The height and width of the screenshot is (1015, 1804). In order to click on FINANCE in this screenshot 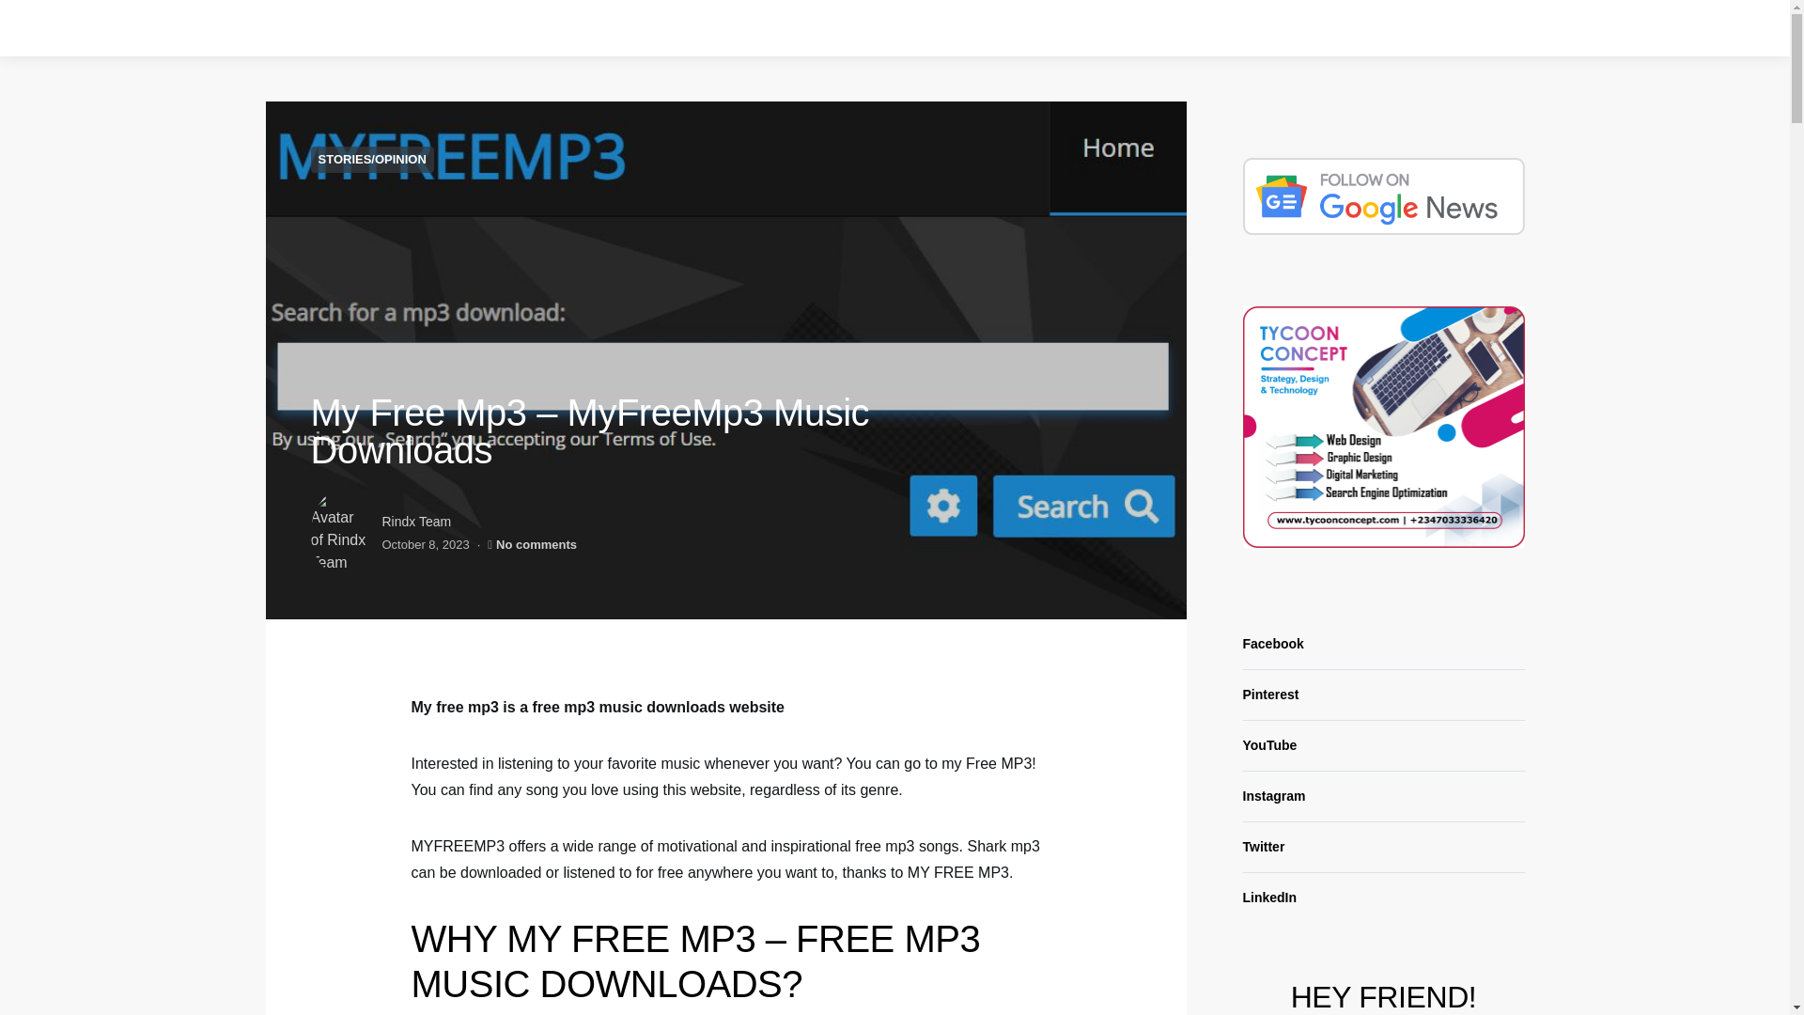, I will do `click(1013, 28)`.